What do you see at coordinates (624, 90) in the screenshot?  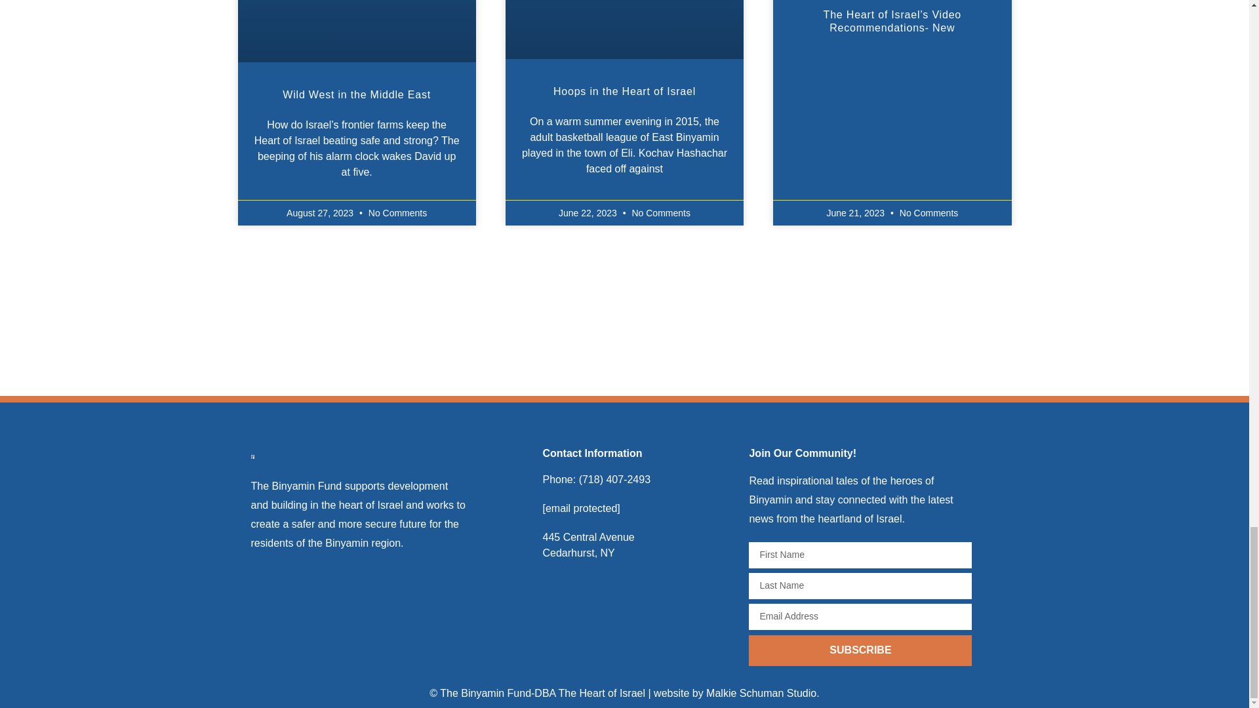 I see `Hoops in the Heart of Israel` at bounding box center [624, 90].